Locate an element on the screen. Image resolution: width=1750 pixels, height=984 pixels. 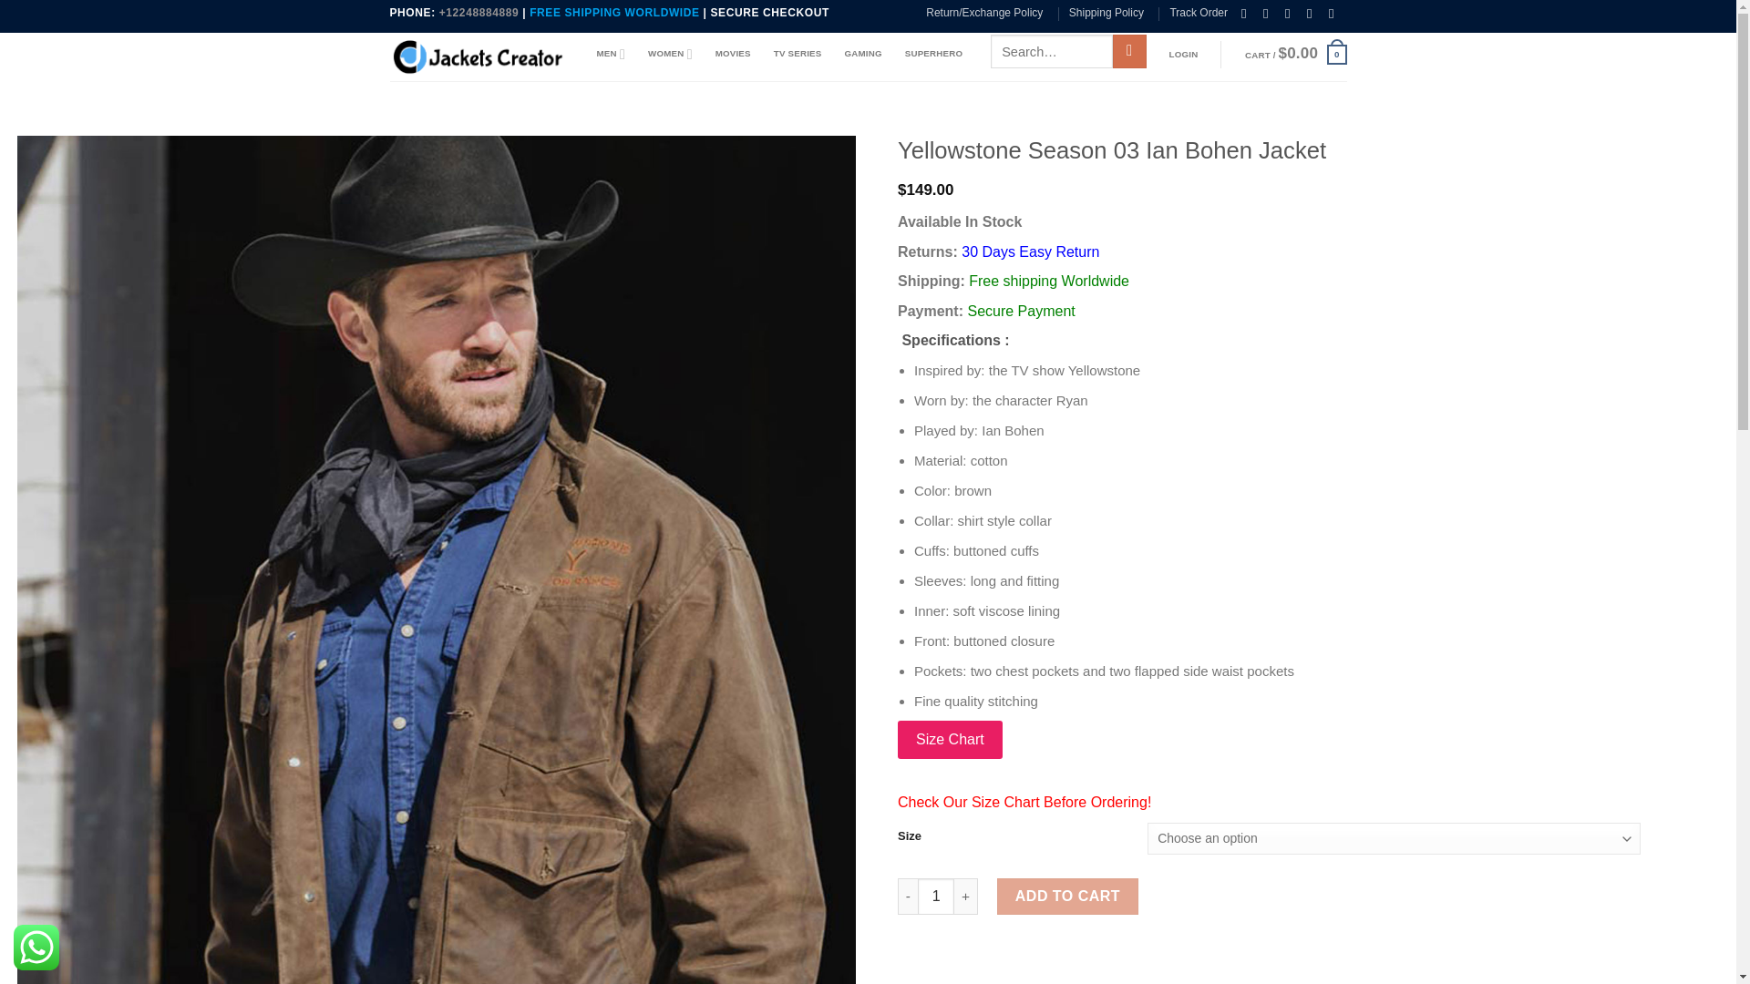
Shipping Policy is located at coordinates (1107, 13).